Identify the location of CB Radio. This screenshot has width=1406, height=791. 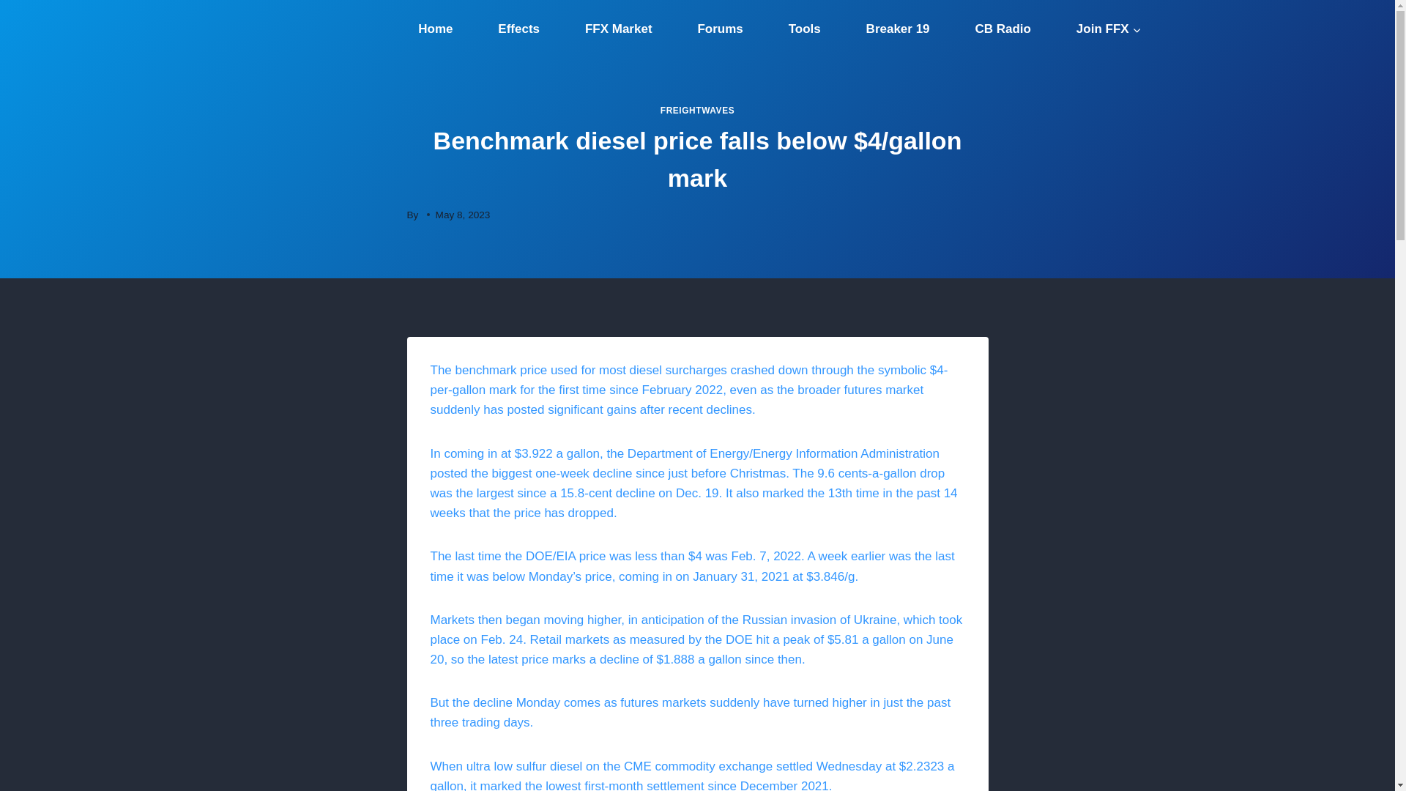
(1003, 29).